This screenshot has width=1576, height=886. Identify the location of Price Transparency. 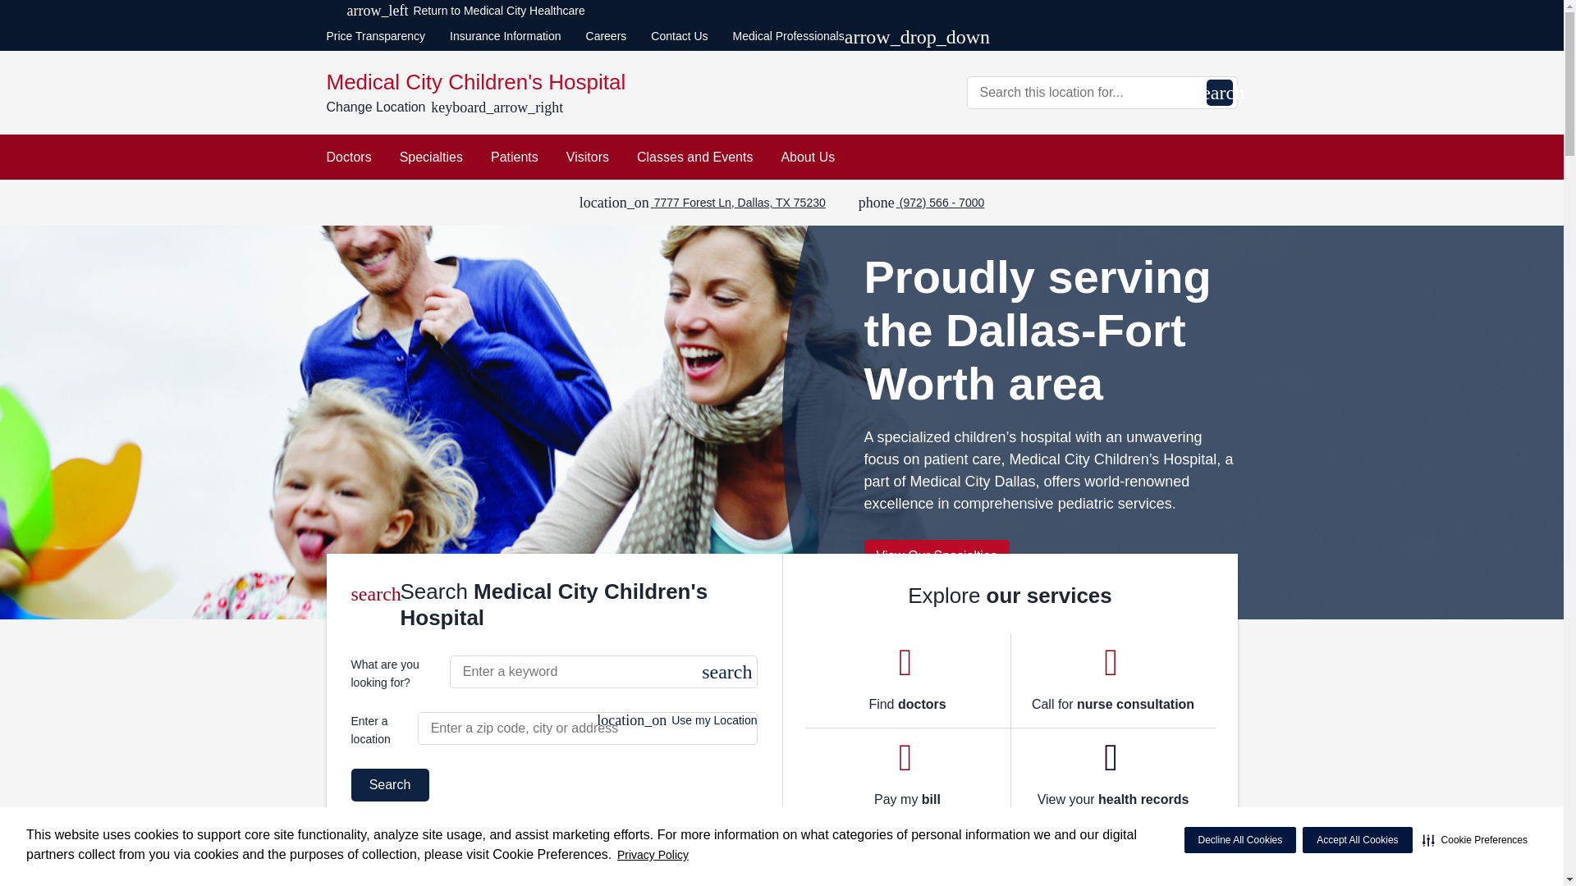
(376, 36).